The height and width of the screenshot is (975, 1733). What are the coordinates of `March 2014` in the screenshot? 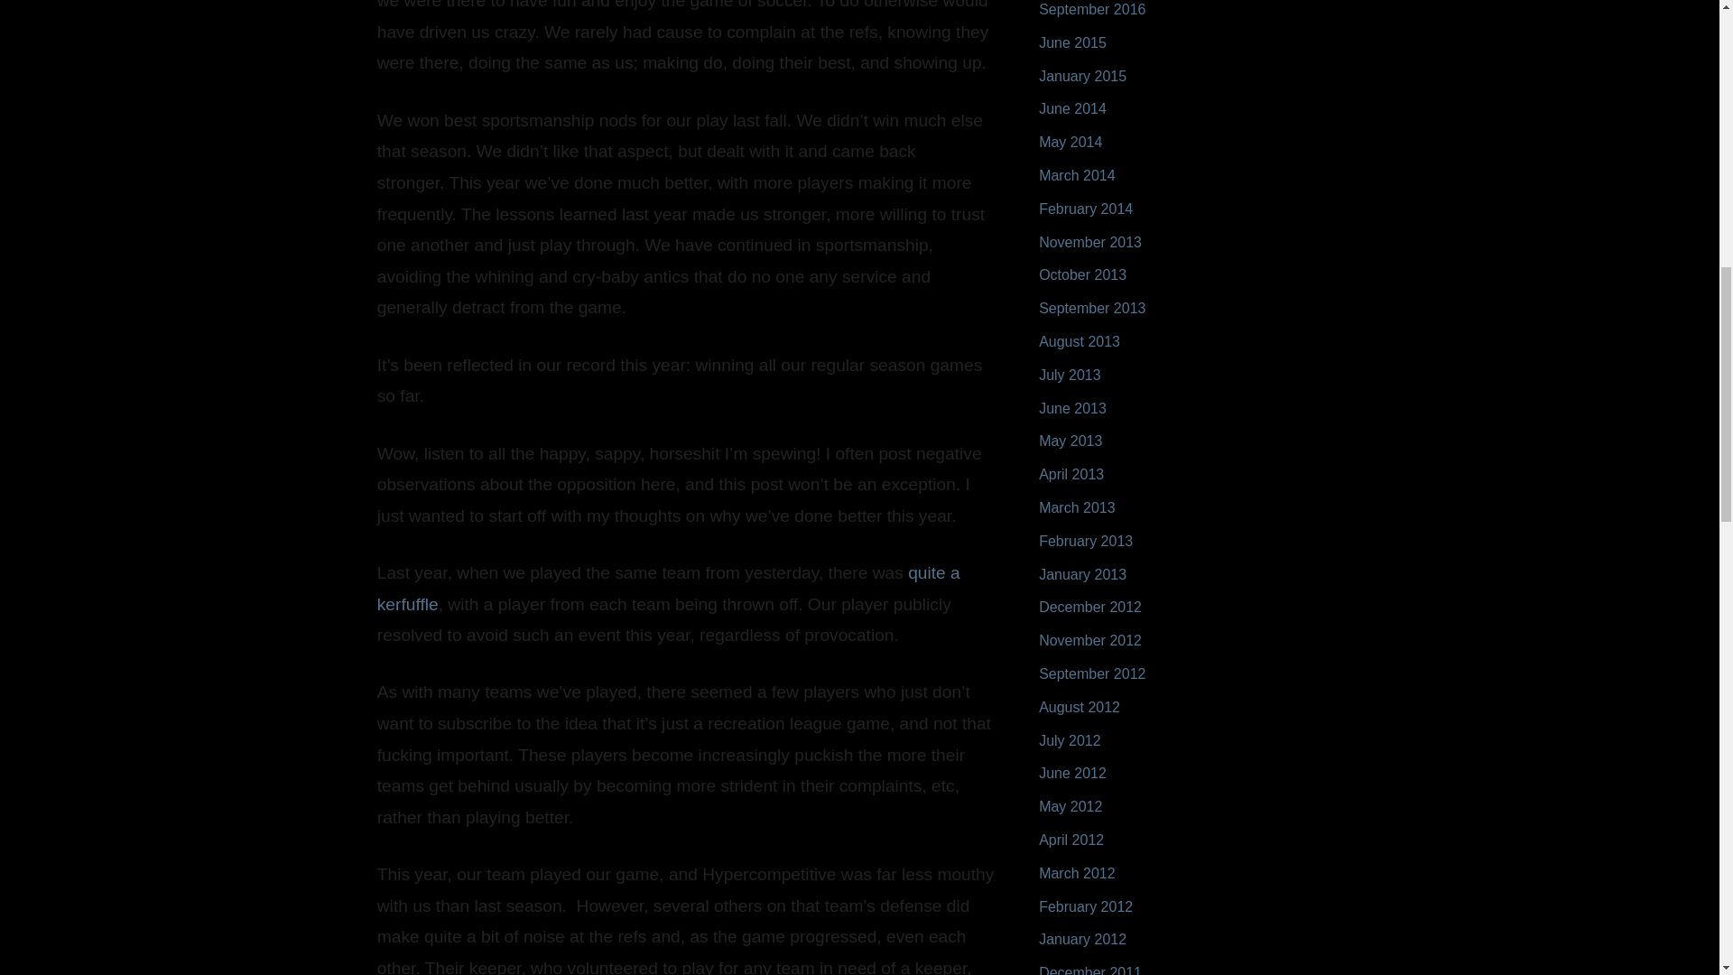 It's located at (1077, 175).